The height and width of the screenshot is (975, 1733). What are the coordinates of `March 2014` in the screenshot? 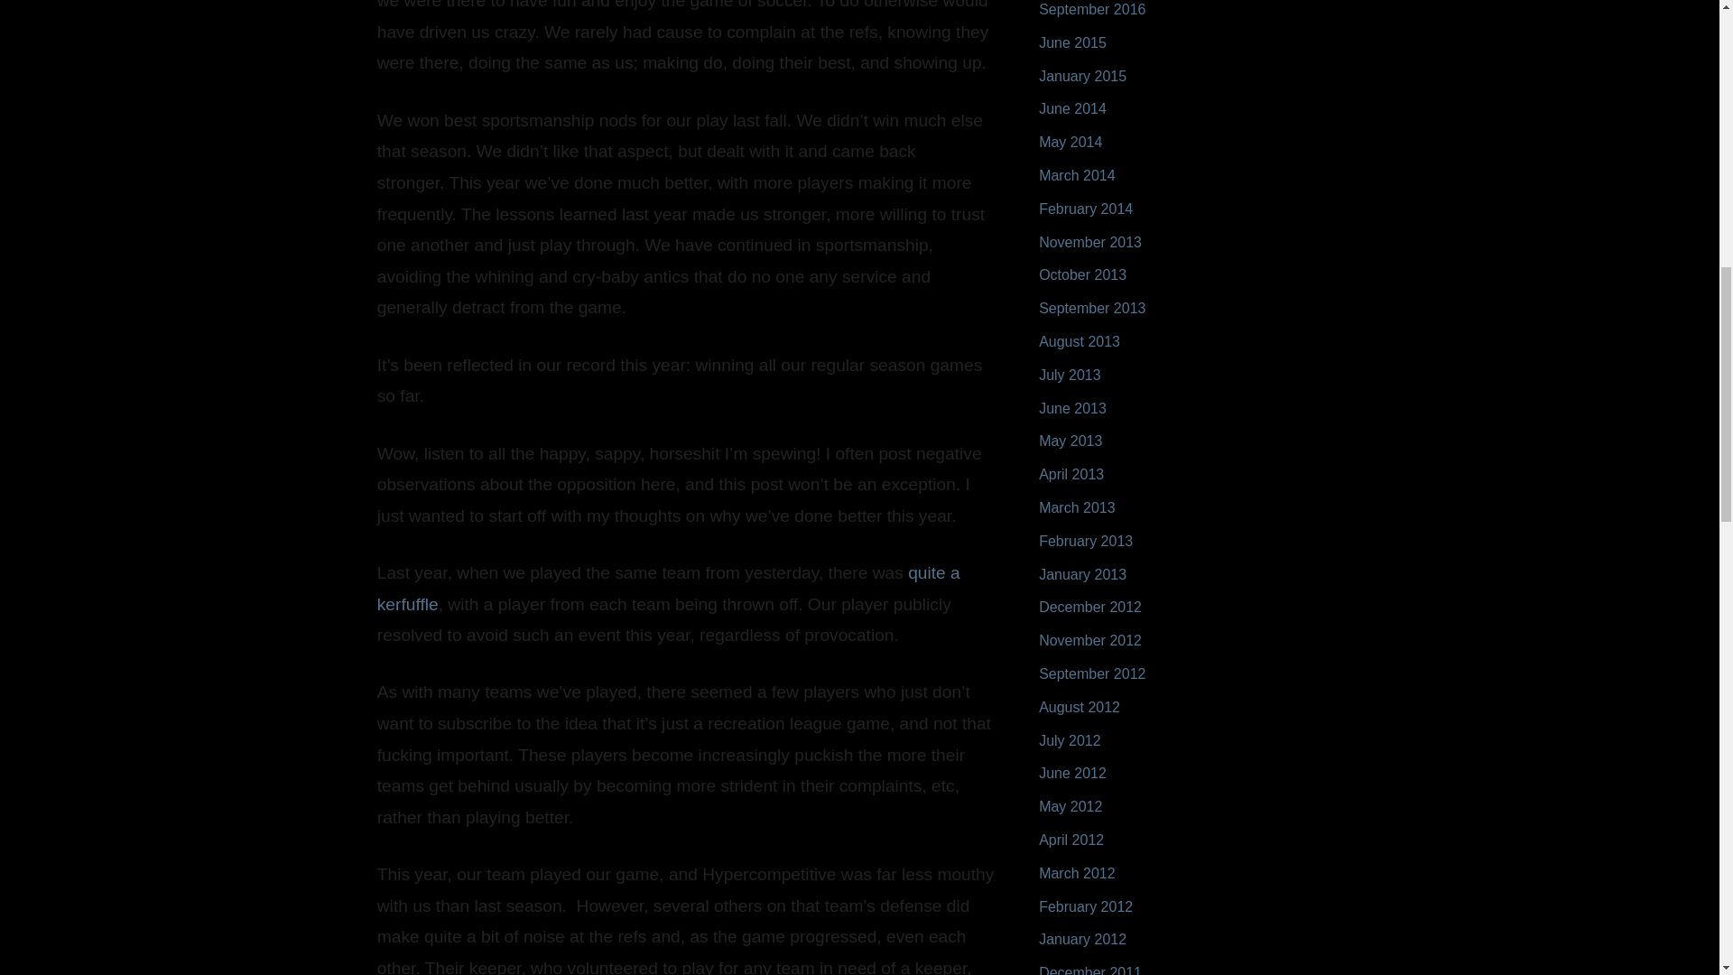 It's located at (1077, 175).